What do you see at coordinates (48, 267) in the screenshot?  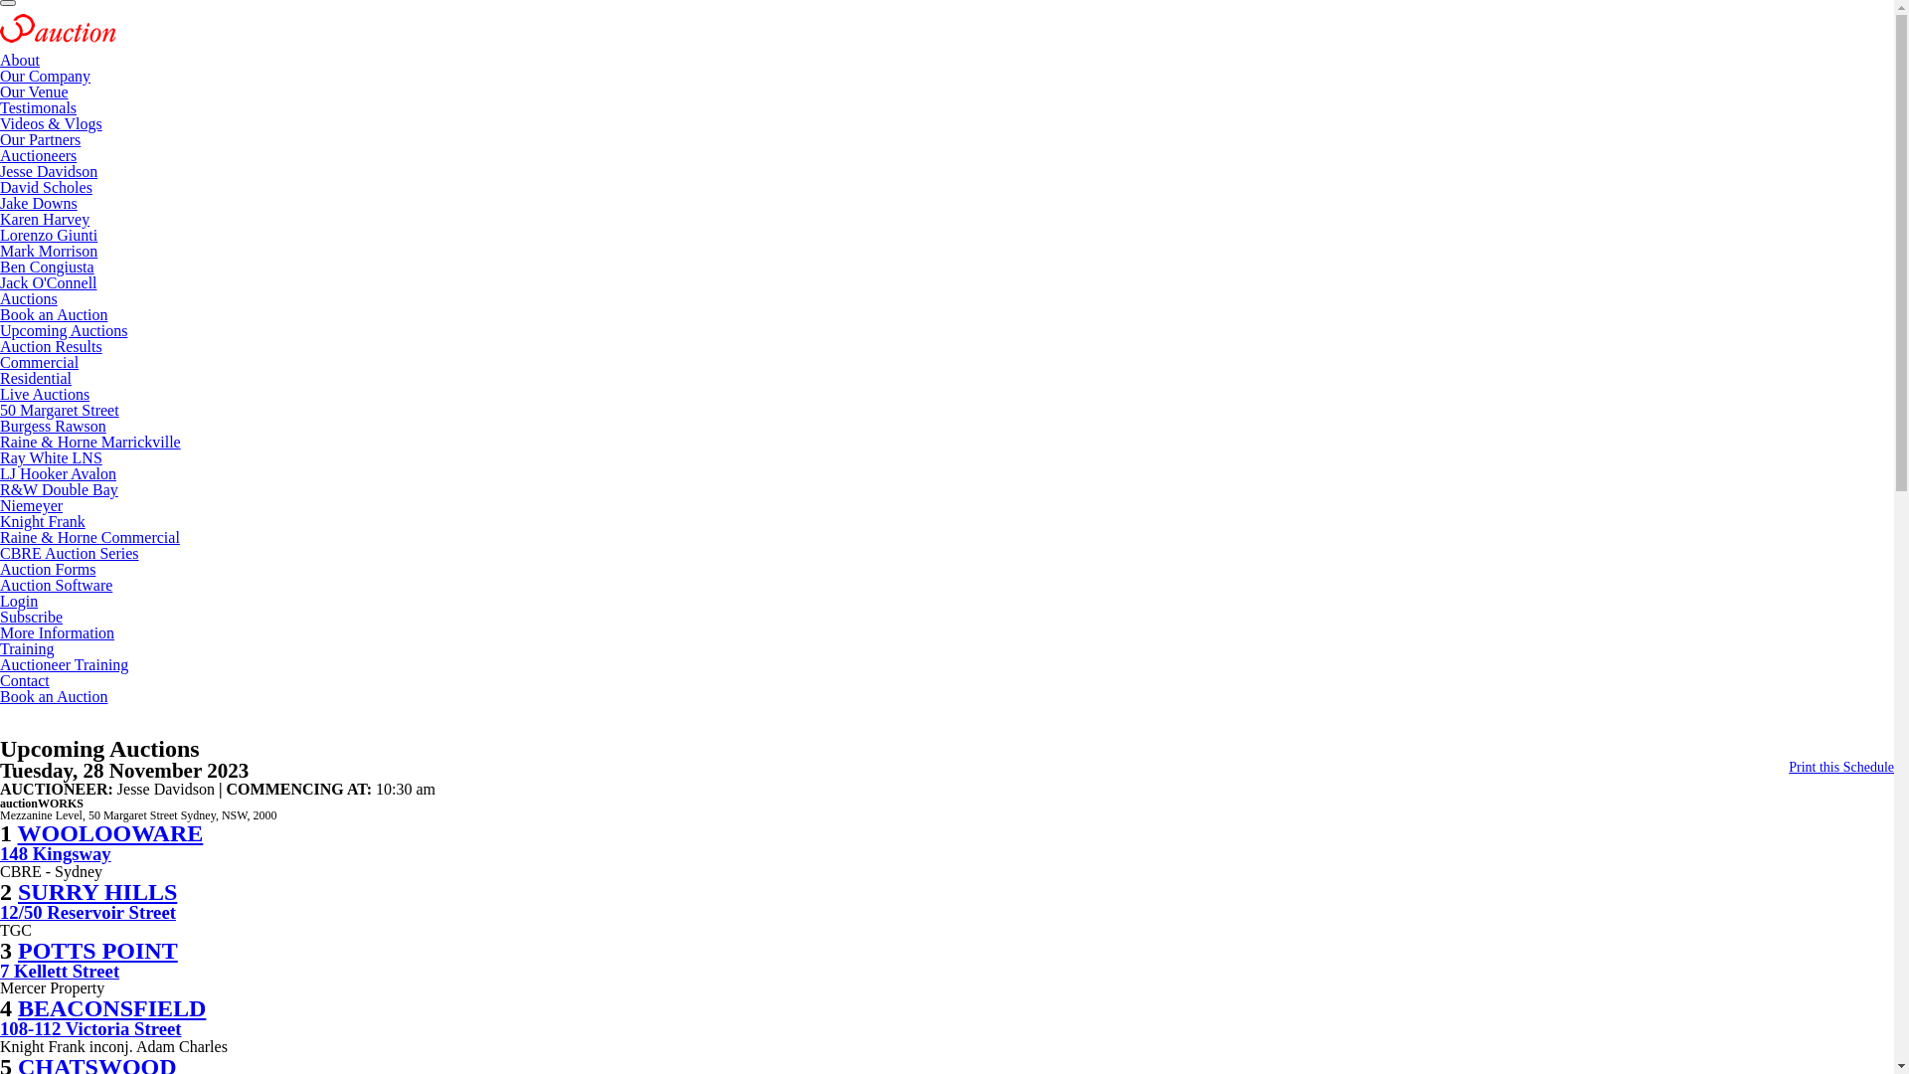 I see `Ben Congiusta` at bounding box center [48, 267].